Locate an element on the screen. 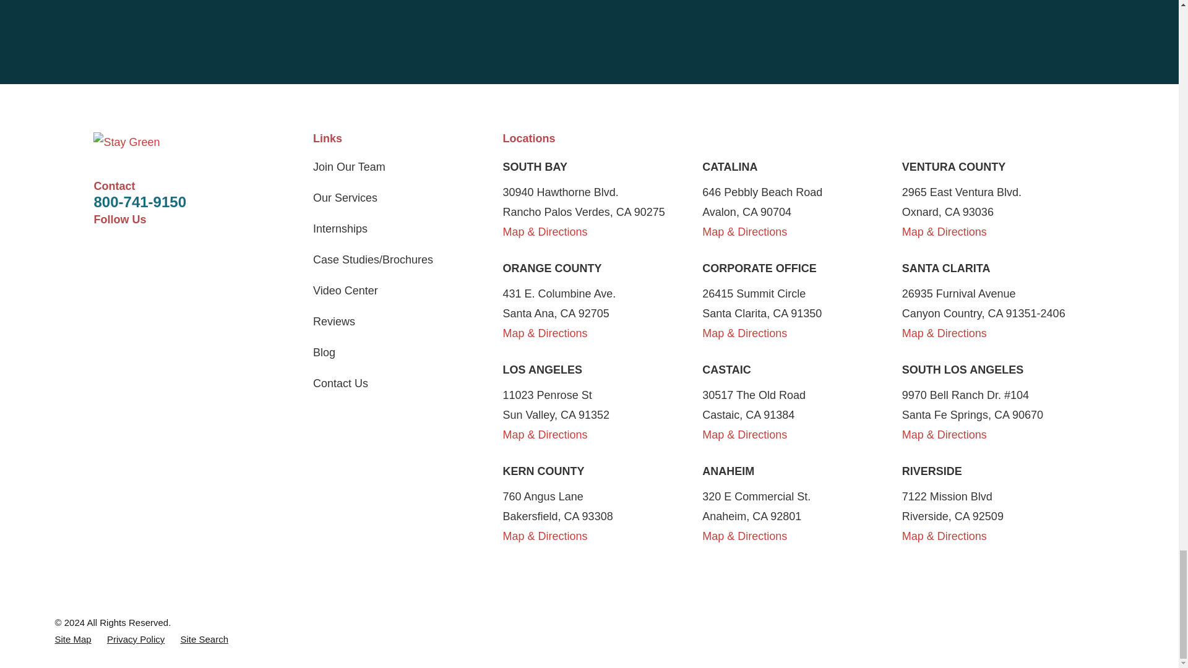 This screenshot has height=668, width=1188. YouTube is located at coordinates (198, 246).